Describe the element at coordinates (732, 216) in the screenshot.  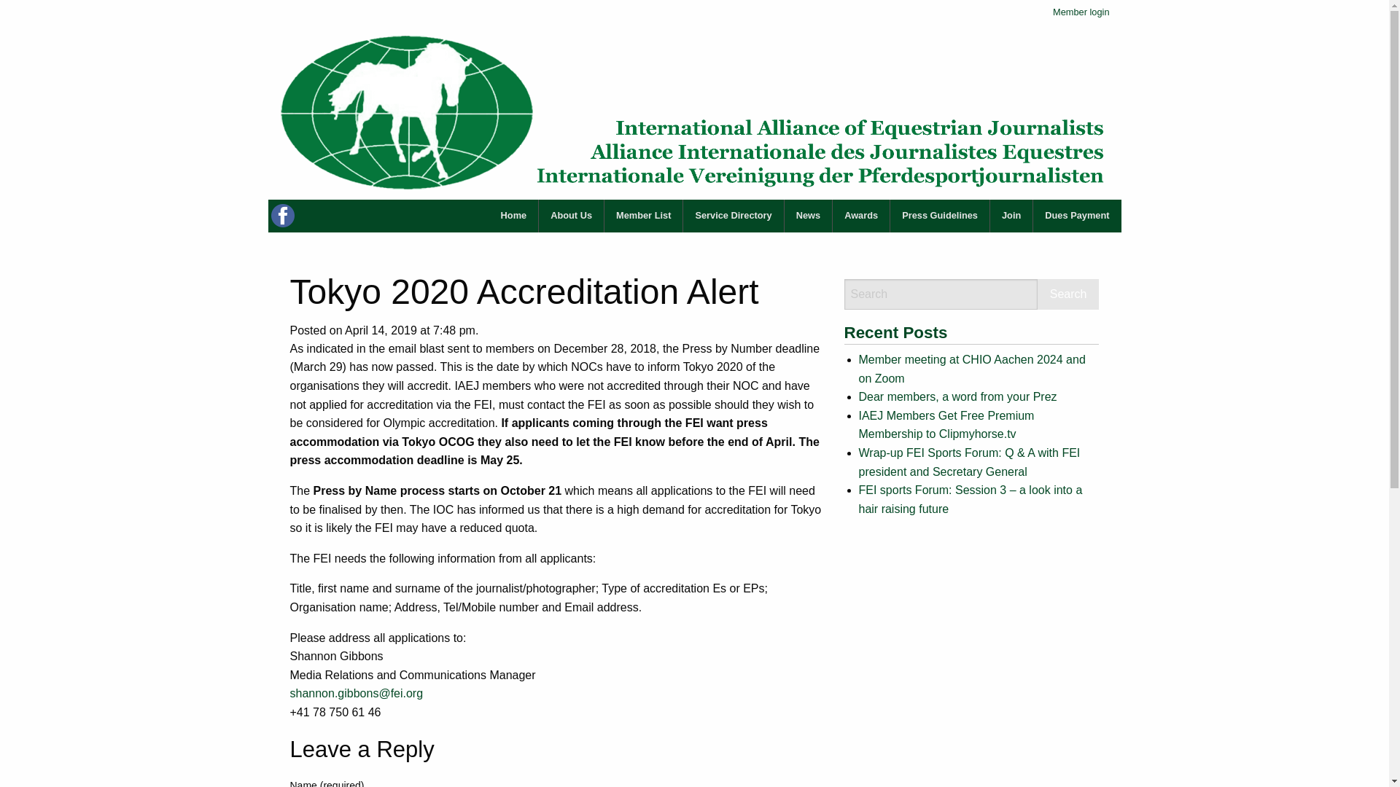
I see `Service Directory` at that location.